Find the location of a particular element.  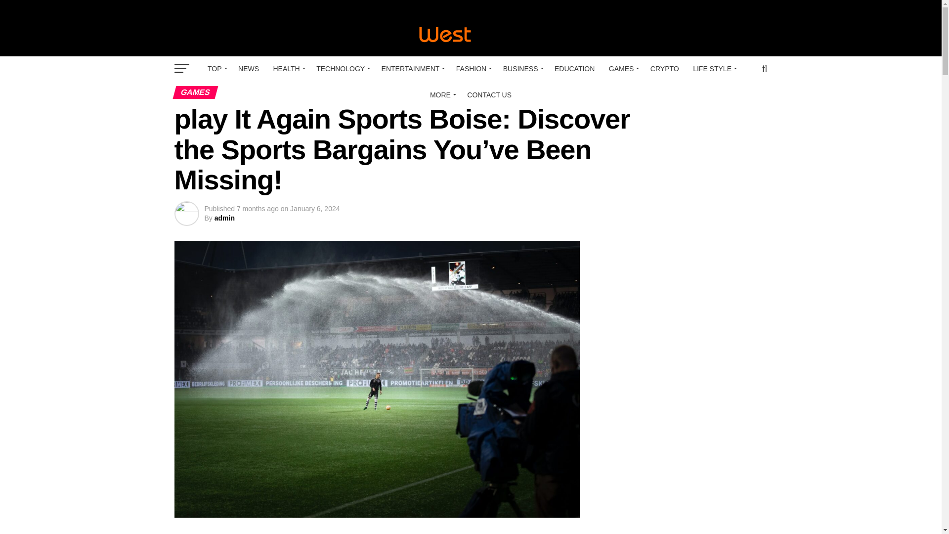

TECHNOLOGY is located at coordinates (341, 69).